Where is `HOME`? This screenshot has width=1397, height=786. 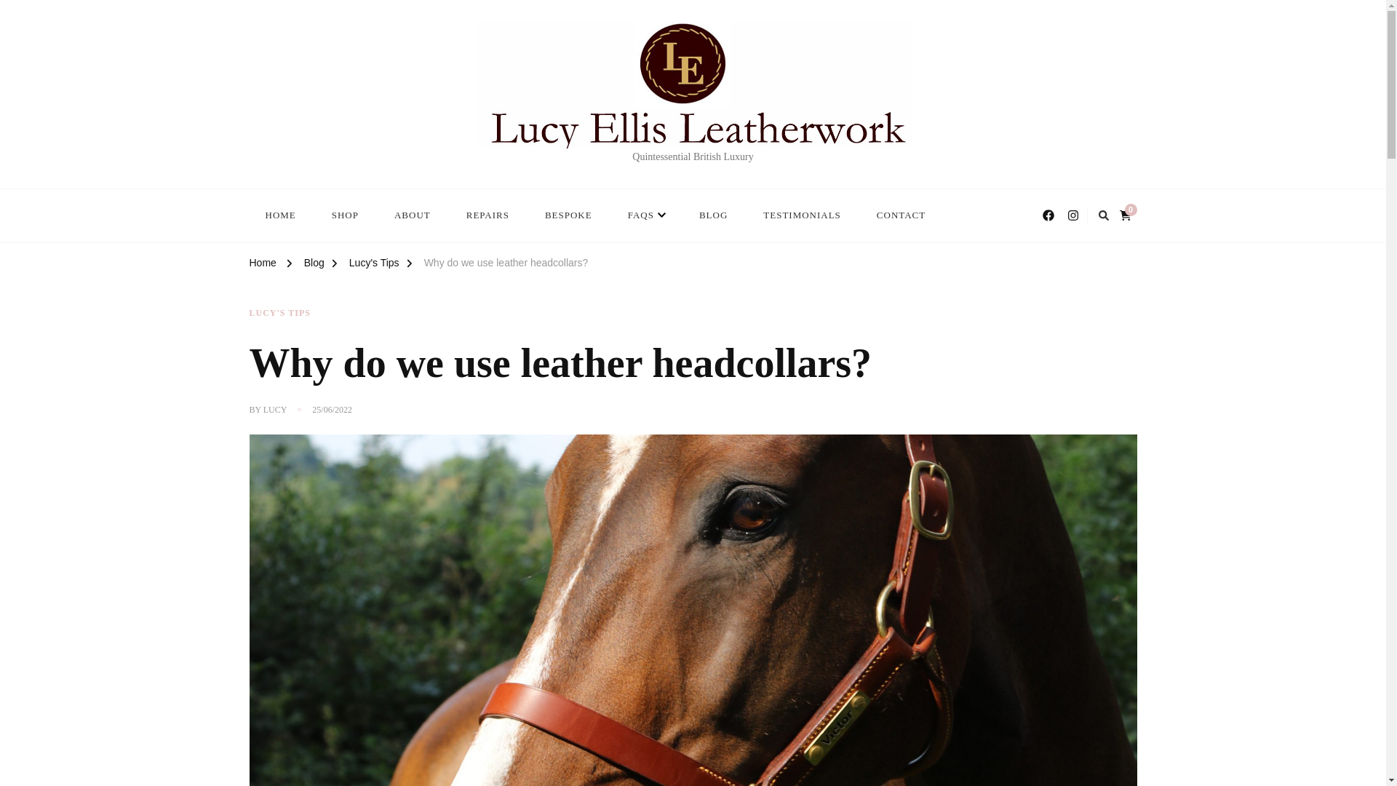
HOME is located at coordinates (279, 215).